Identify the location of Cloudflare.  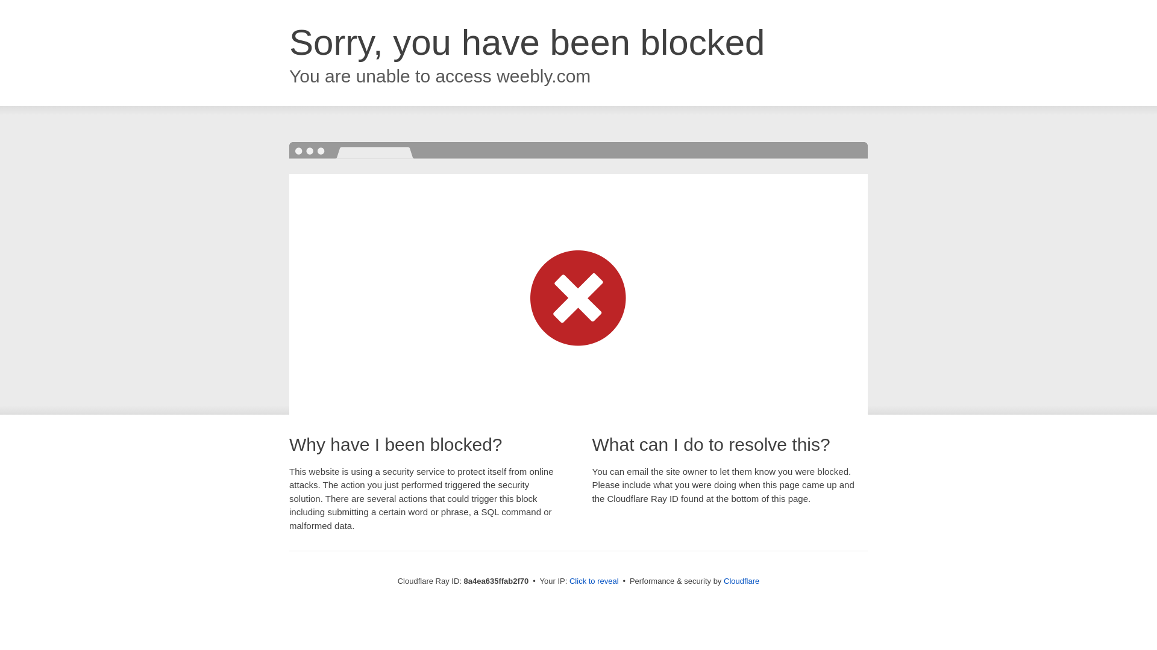
(741, 581).